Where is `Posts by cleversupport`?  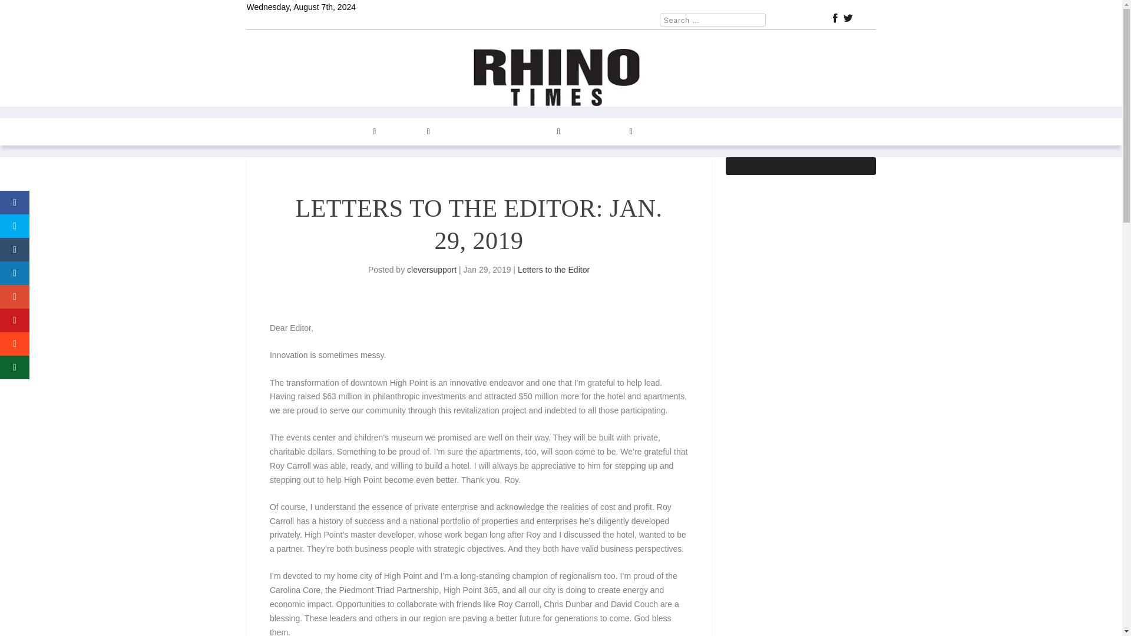
Posts by cleversupport is located at coordinates (432, 270).